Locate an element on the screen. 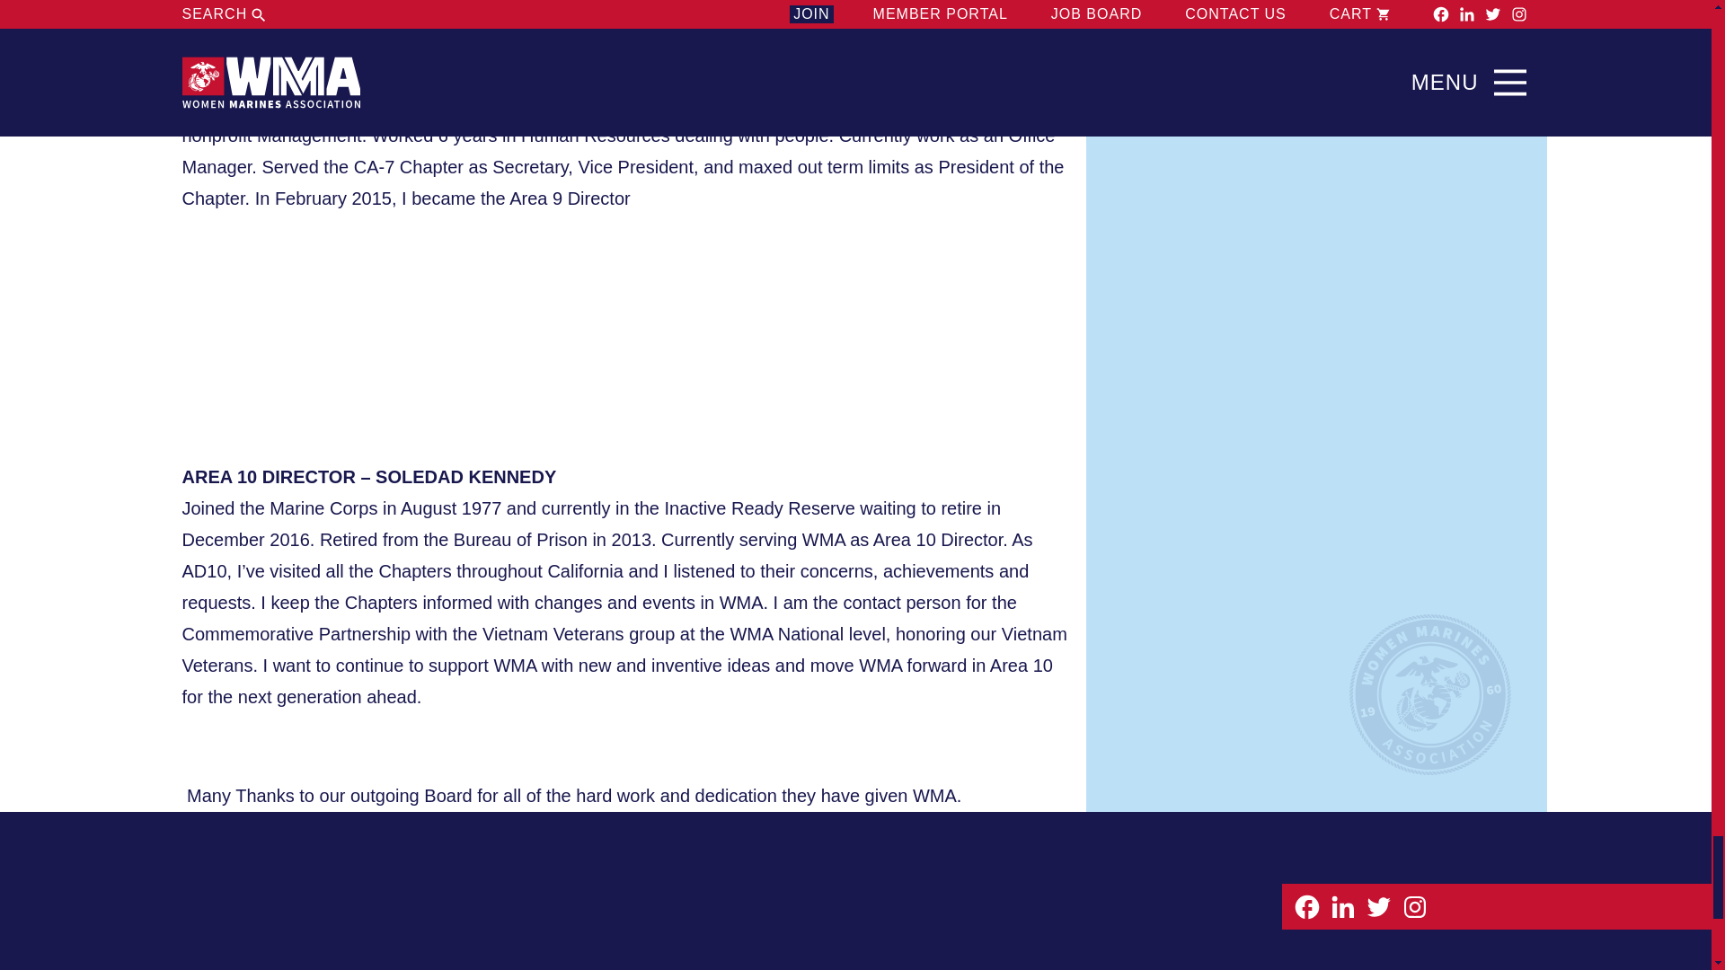 This screenshot has height=970, width=1725. Facebook is located at coordinates (1306, 905).